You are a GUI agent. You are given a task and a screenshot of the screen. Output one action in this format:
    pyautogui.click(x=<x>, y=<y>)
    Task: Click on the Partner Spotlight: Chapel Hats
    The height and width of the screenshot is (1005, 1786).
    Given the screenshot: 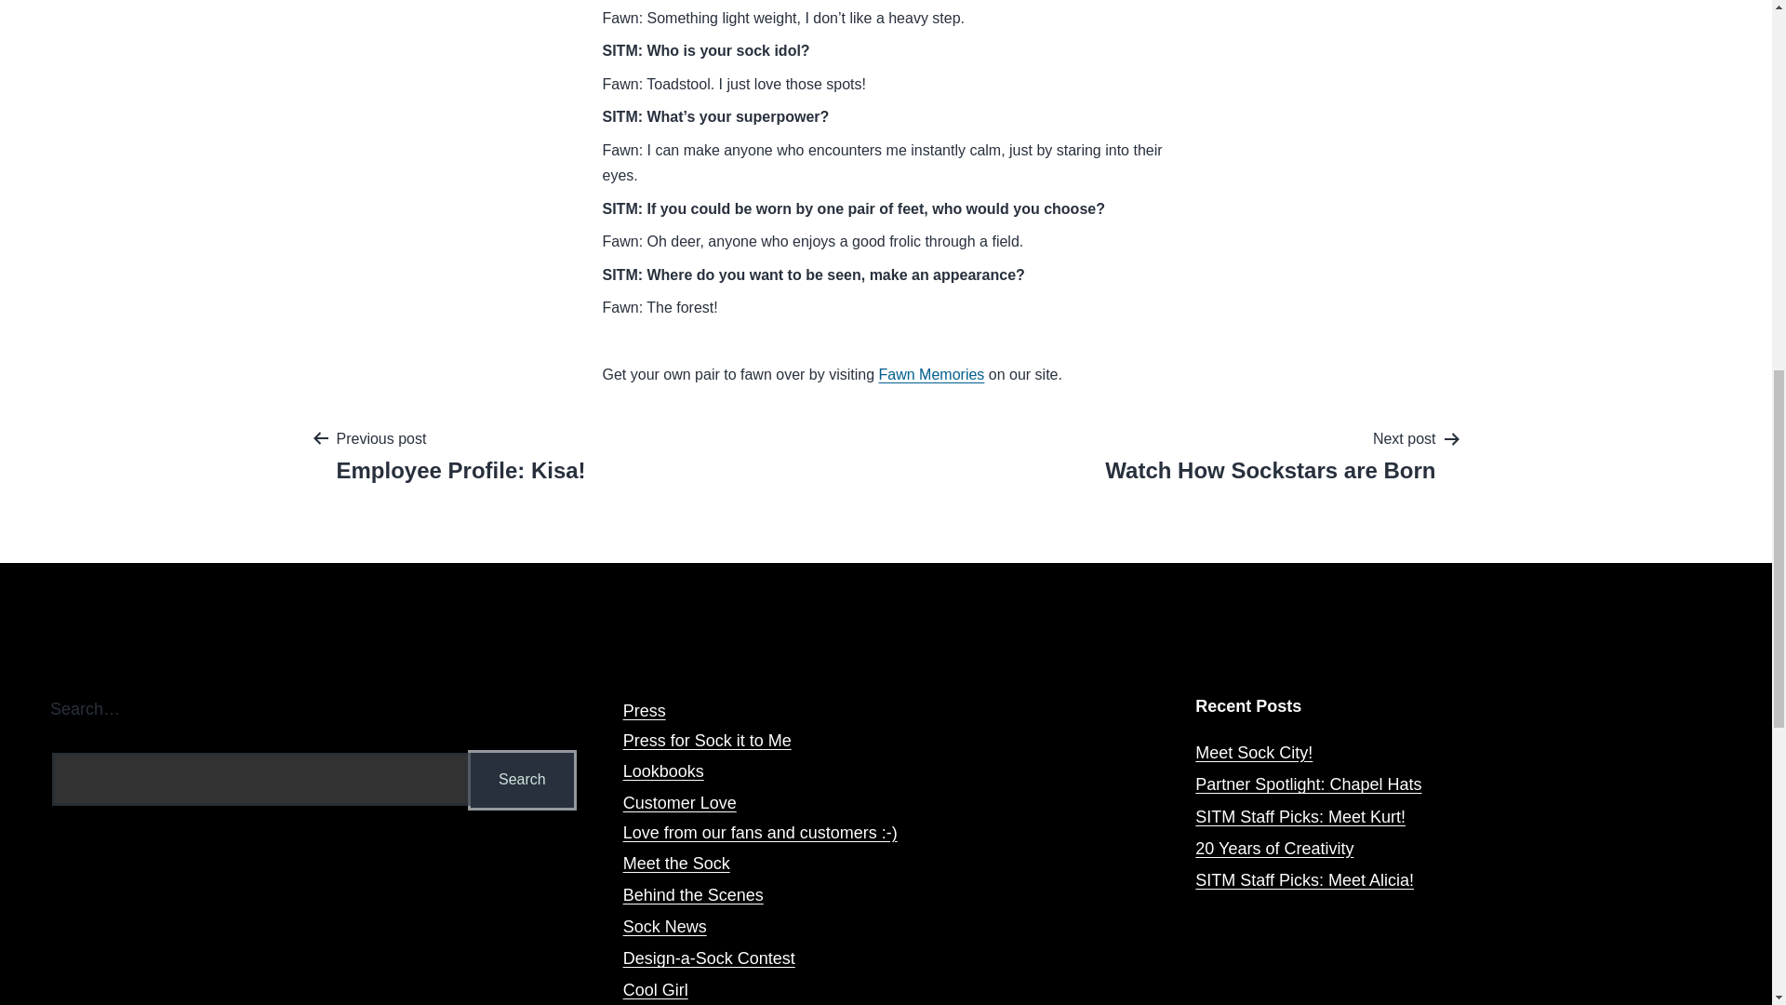 What is the action you would take?
    pyautogui.click(x=1308, y=784)
    